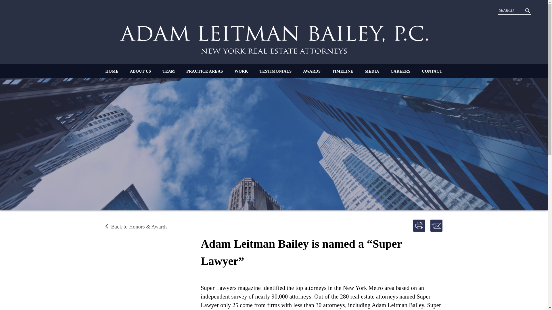  What do you see at coordinates (343, 71) in the screenshot?
I see `TIMELINE` at bounding box center [343, 71].